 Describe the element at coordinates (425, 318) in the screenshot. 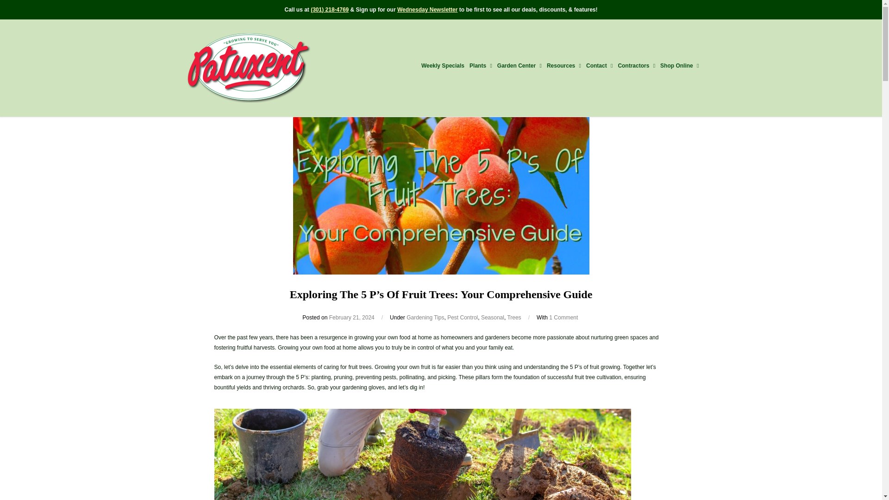

I see `Gardening Tips` at that location.